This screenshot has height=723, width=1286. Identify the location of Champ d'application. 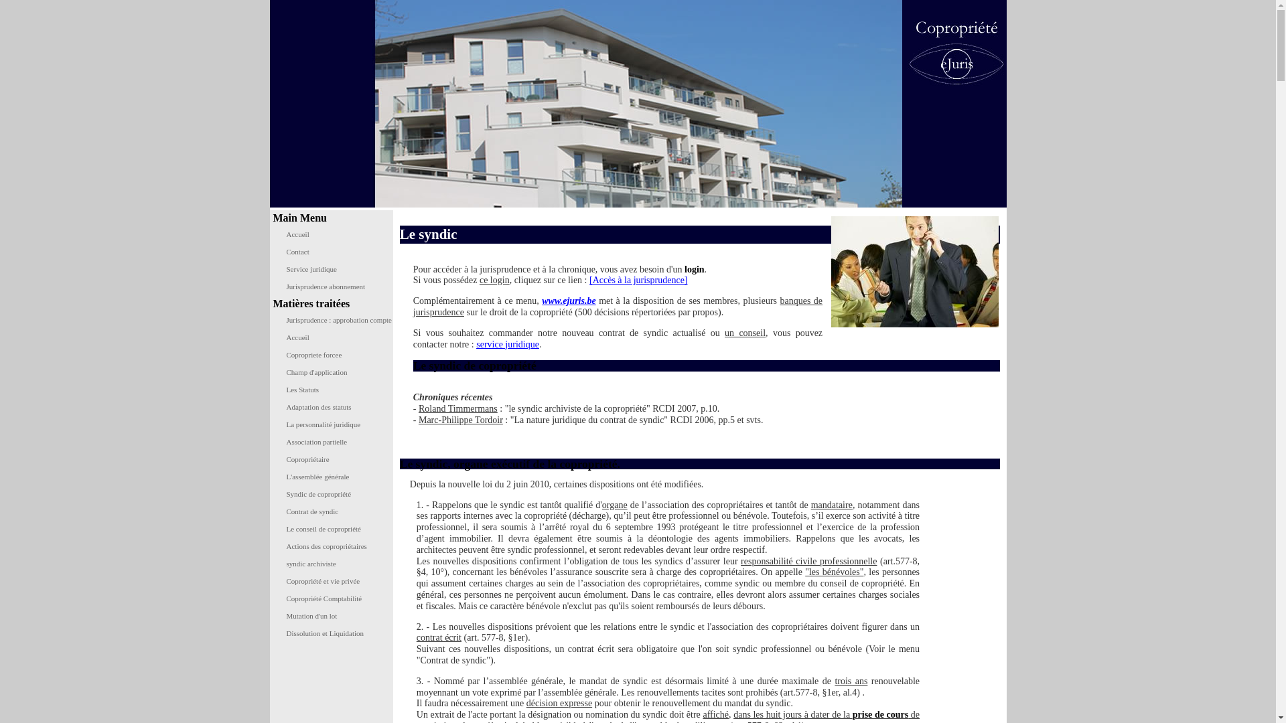
(334, 373).